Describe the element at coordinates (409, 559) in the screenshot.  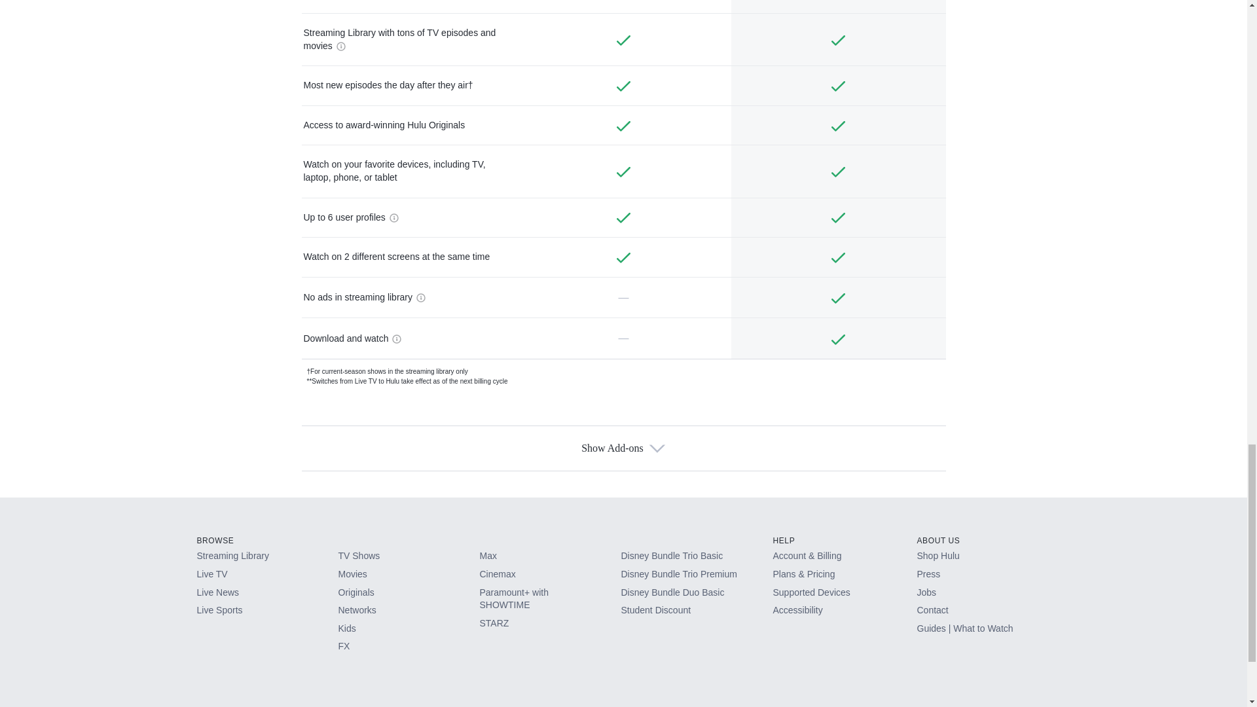
I see `TV Shows` at that location.